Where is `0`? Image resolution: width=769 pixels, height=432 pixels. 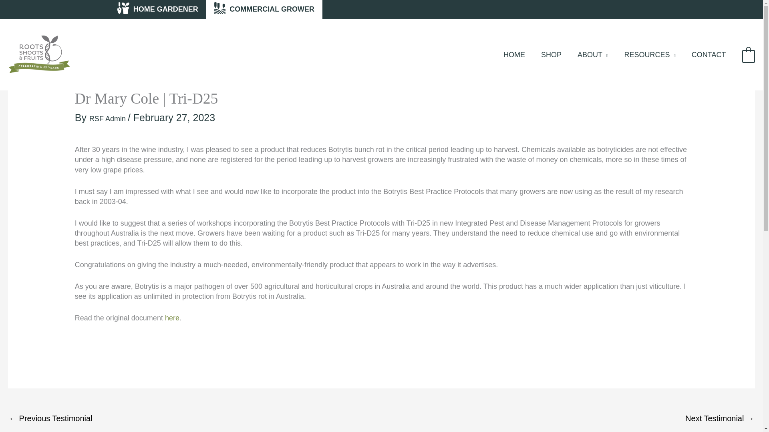
0 is located at coordinates (748, 56).